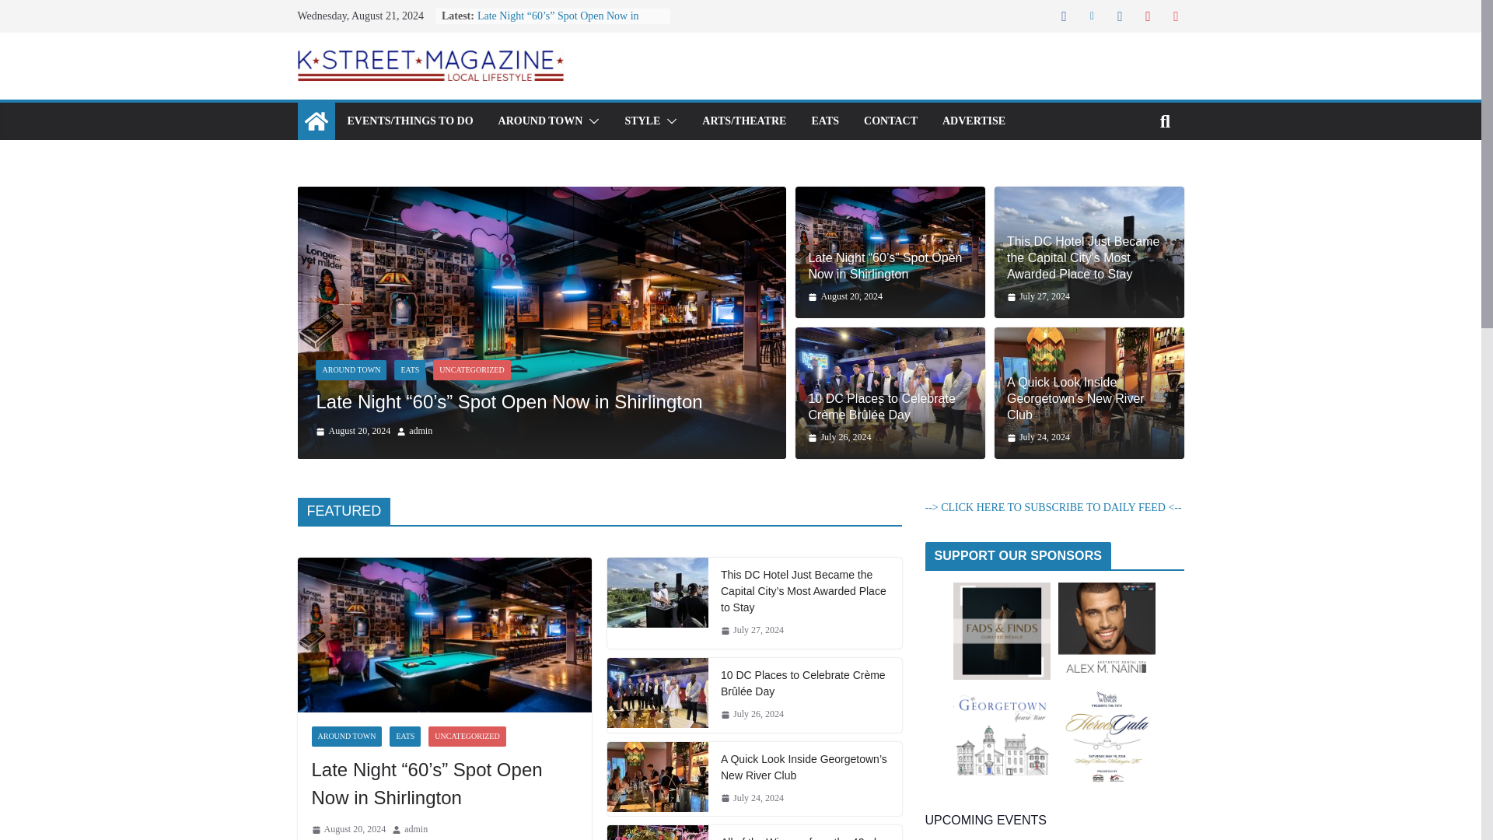  I want to click on UNCATEGORIZED, so click(471, 370).